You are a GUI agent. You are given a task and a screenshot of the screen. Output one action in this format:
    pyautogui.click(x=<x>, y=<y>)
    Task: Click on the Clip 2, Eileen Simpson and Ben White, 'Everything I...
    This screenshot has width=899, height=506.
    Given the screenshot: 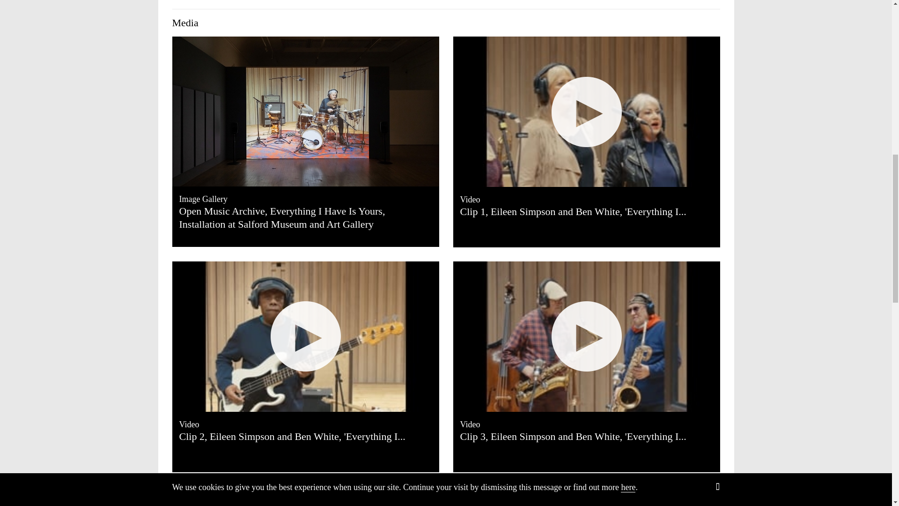 What is the action you would take?
    pyautogui.click(x=305, y=437)
    